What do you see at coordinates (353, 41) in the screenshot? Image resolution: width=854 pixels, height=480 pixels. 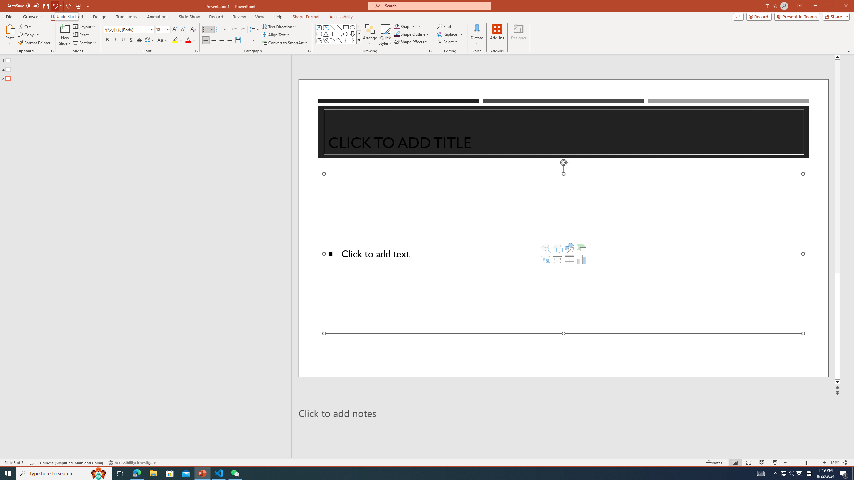 I see `Right Brace` at bounding box center [353, 41].